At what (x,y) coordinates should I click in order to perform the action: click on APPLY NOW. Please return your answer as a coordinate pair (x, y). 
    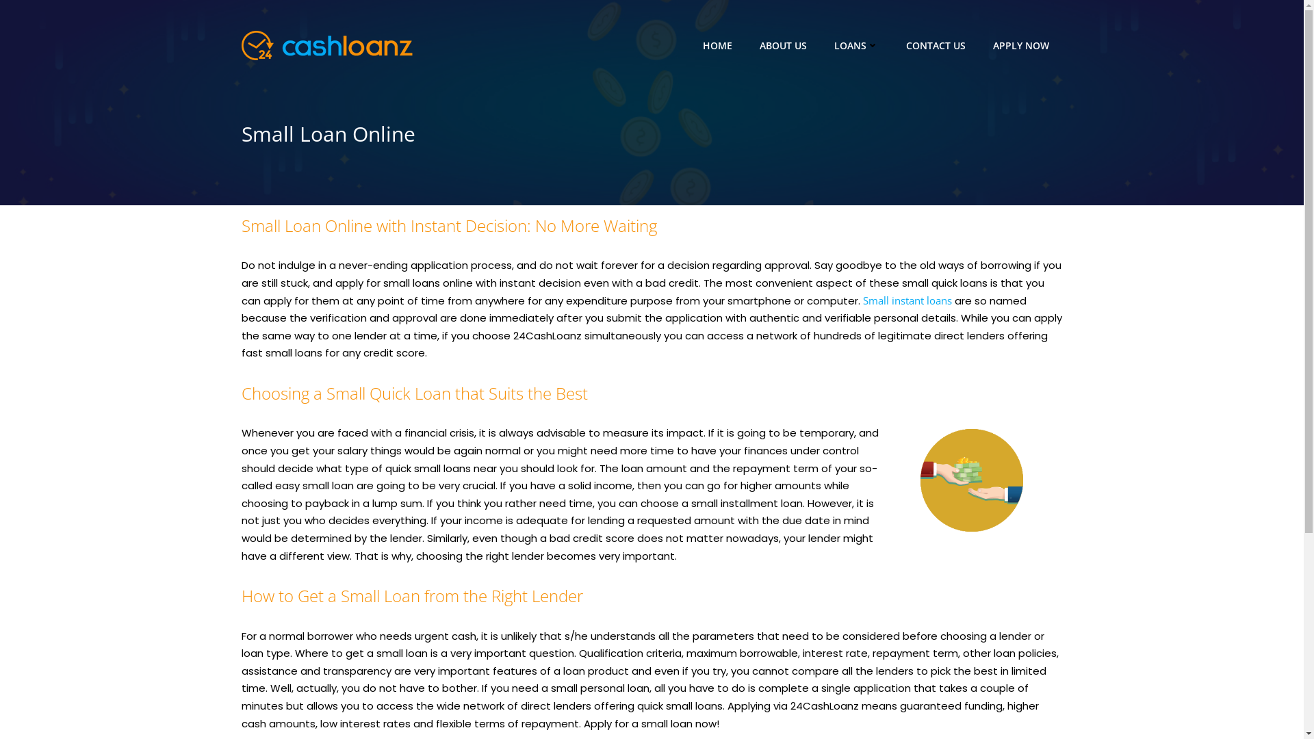
    Looking at the image, I should click on (1020, 45).